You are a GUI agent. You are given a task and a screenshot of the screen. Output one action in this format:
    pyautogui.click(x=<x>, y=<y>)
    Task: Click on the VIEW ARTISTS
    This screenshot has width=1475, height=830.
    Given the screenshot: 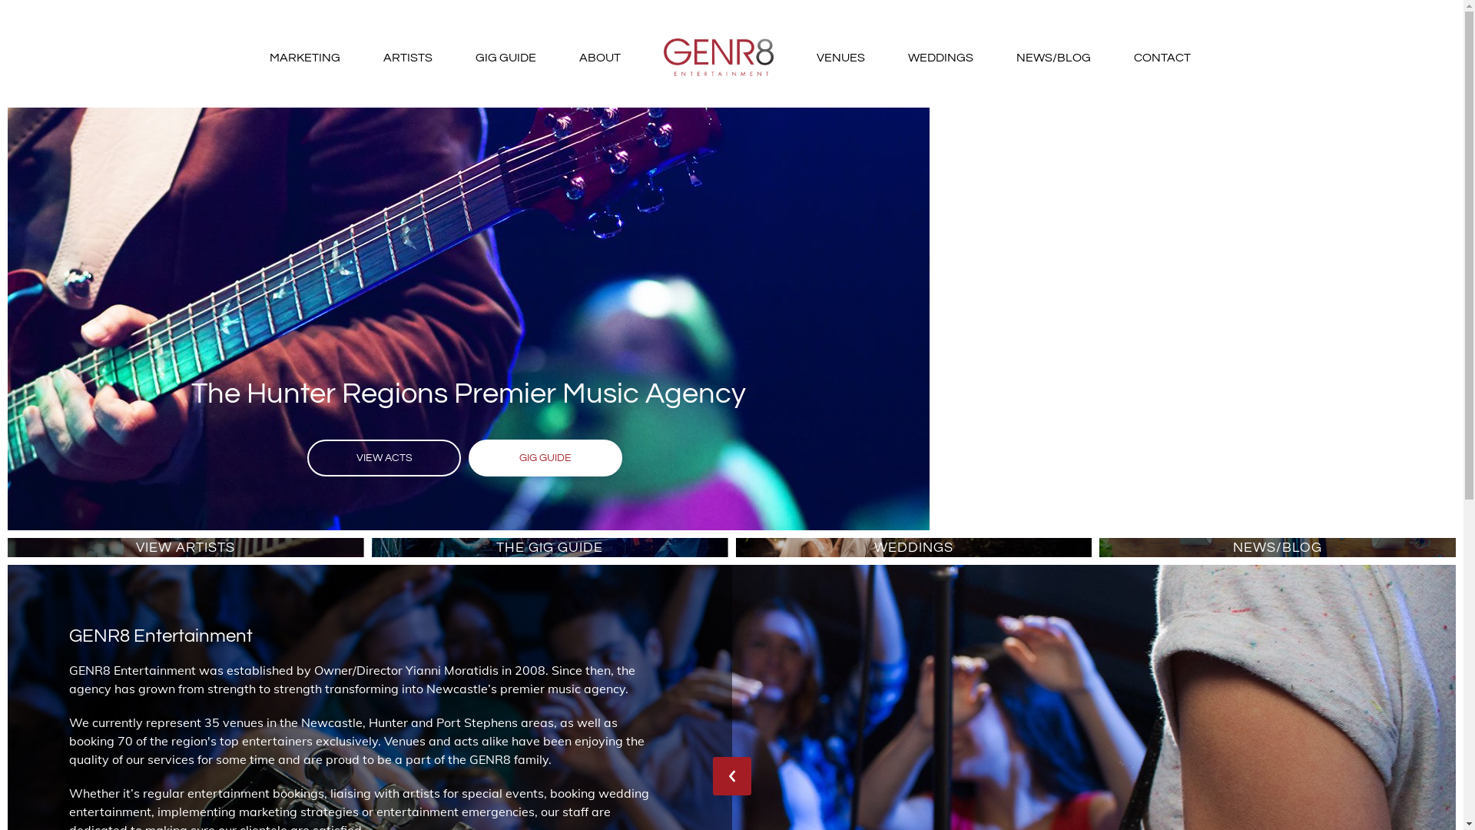 What is the action you would take?
    pyautogui.click(x=186, y=547)
    